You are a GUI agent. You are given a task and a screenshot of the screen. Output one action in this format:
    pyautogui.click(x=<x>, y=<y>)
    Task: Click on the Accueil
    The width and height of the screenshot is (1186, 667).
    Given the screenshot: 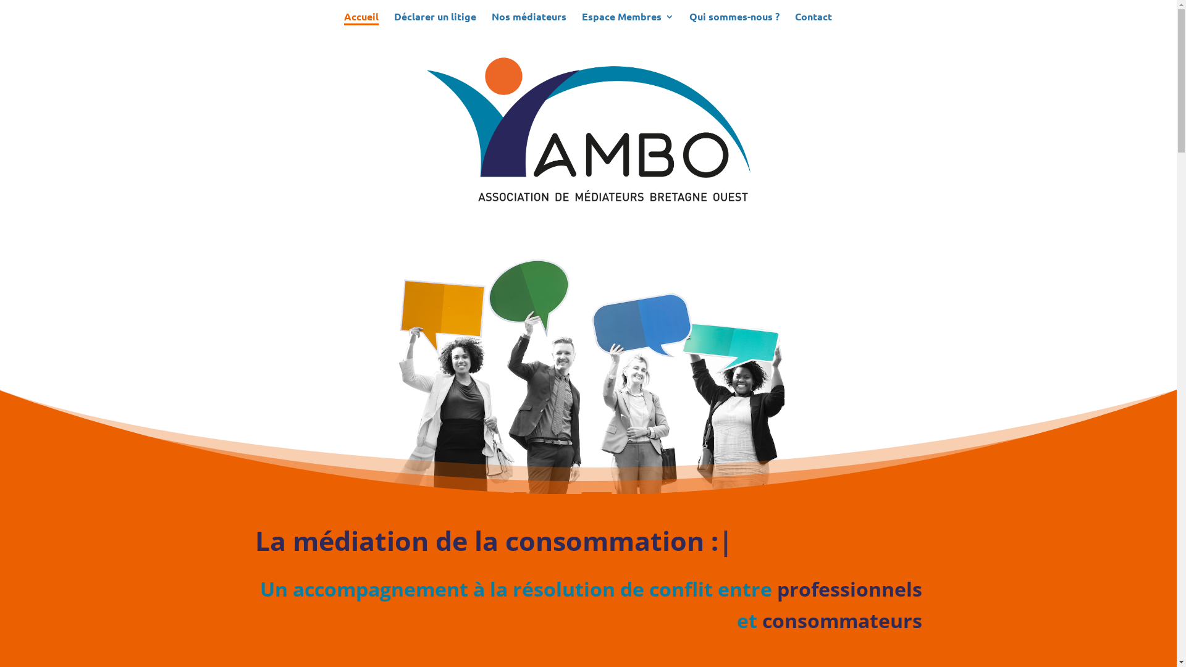 What is the action you would take?
    pyautogui.click(x=361, y=22)
    